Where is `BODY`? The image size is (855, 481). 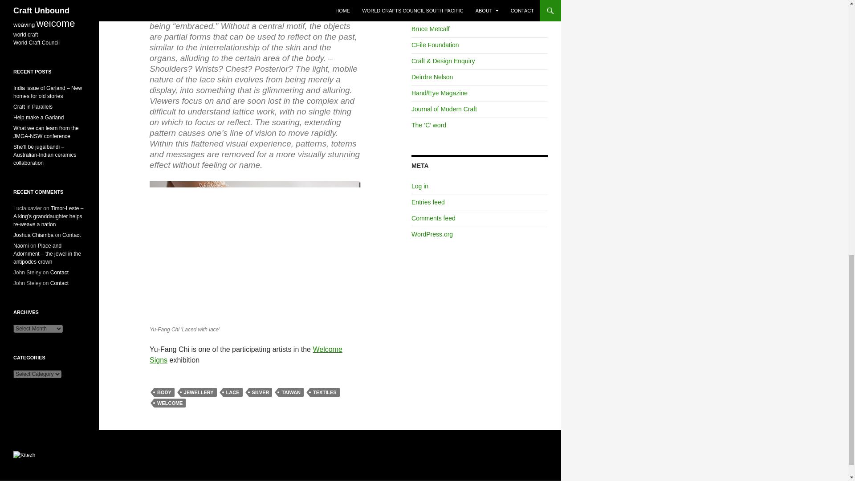 BODY is located at coordinates (164, 392).